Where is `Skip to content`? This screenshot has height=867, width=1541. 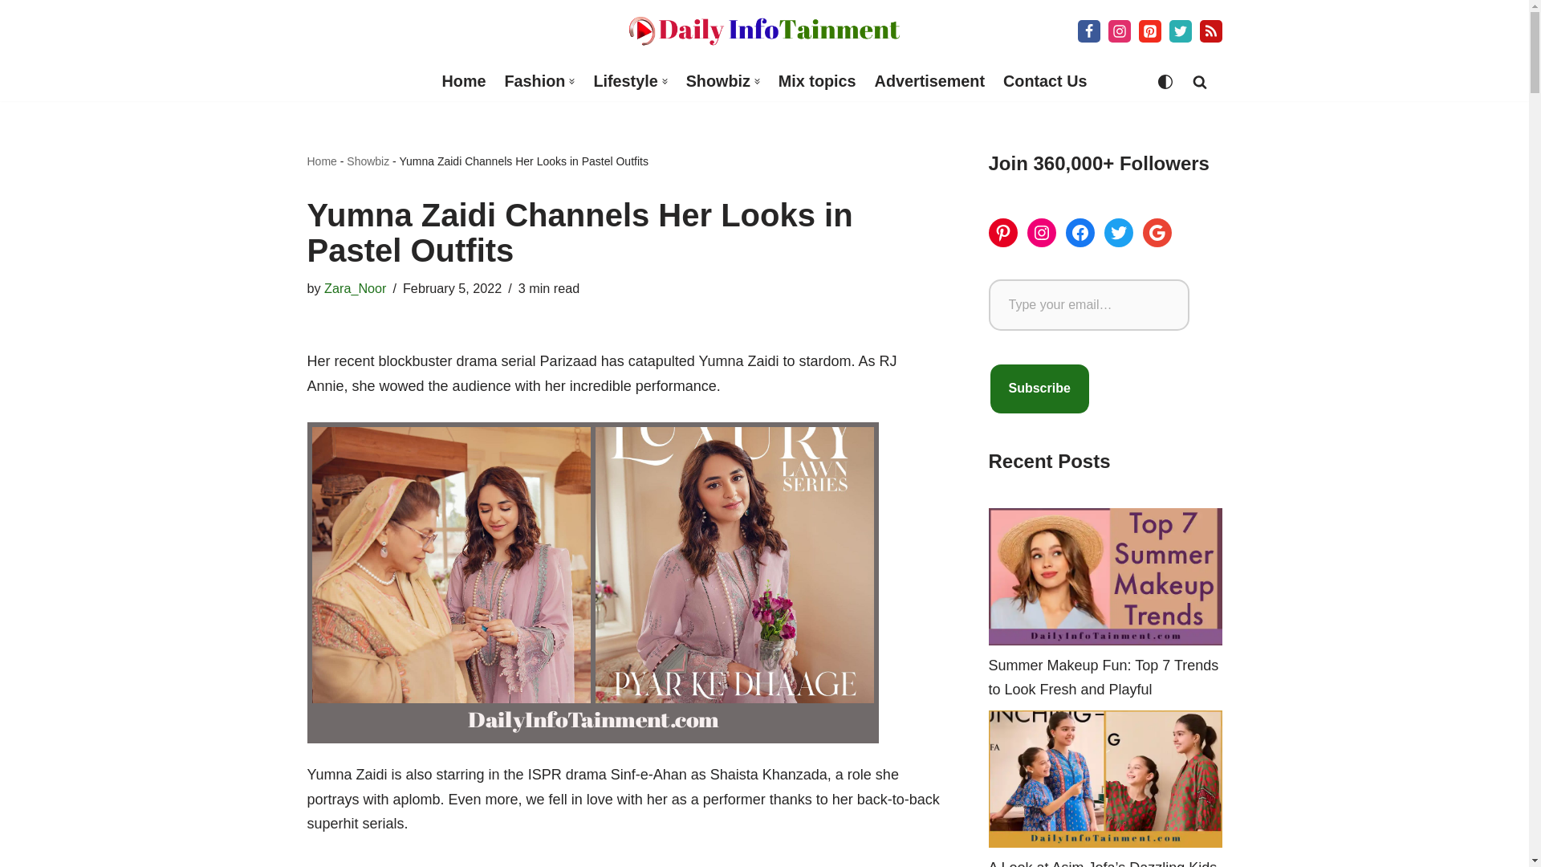 Skip to content is located at coordinates (12, 34).